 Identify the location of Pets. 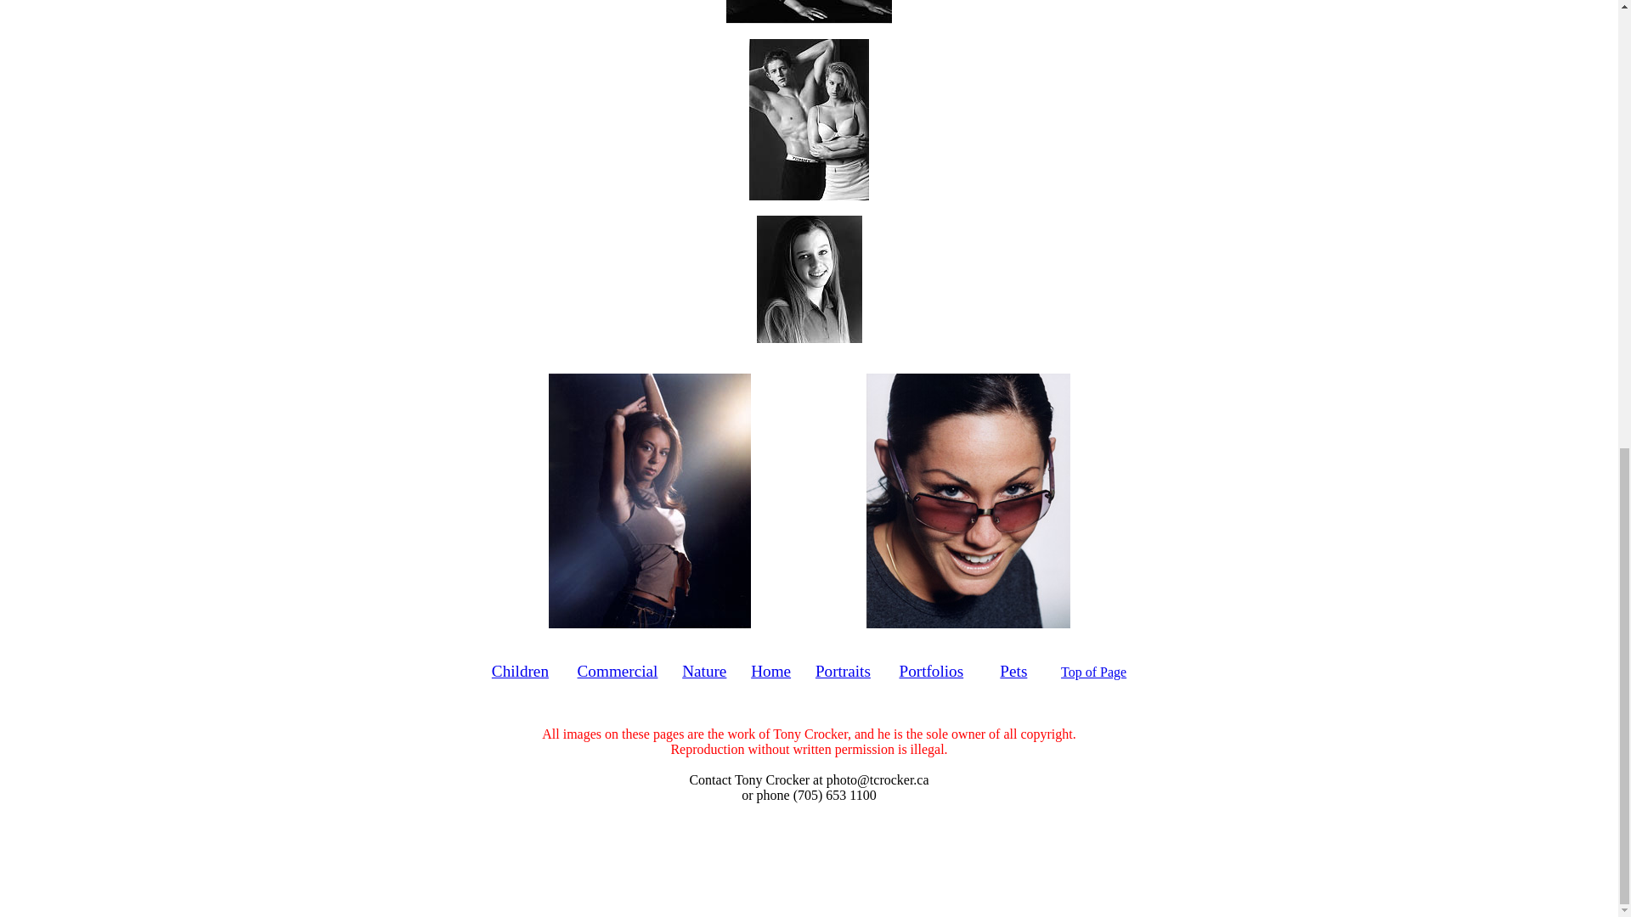
(1013, 671).